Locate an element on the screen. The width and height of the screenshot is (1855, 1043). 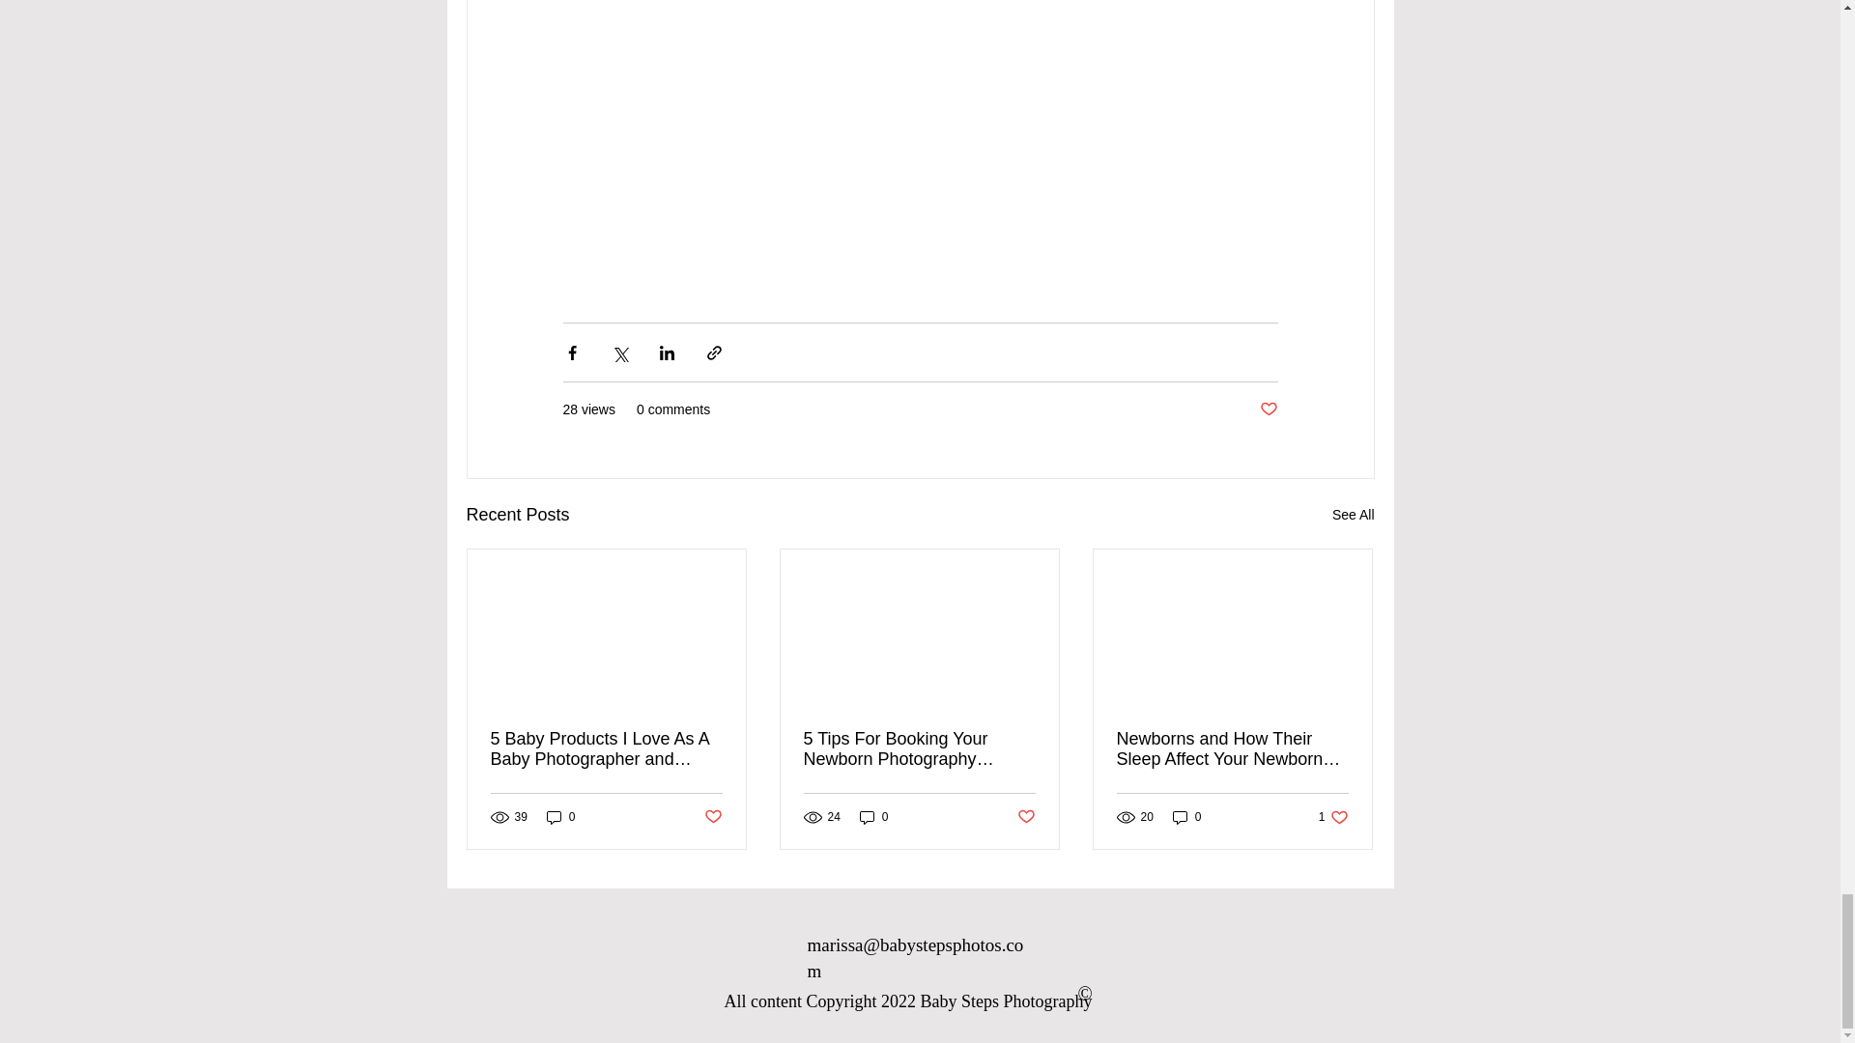
See All is located at coordinates (1353, 515).